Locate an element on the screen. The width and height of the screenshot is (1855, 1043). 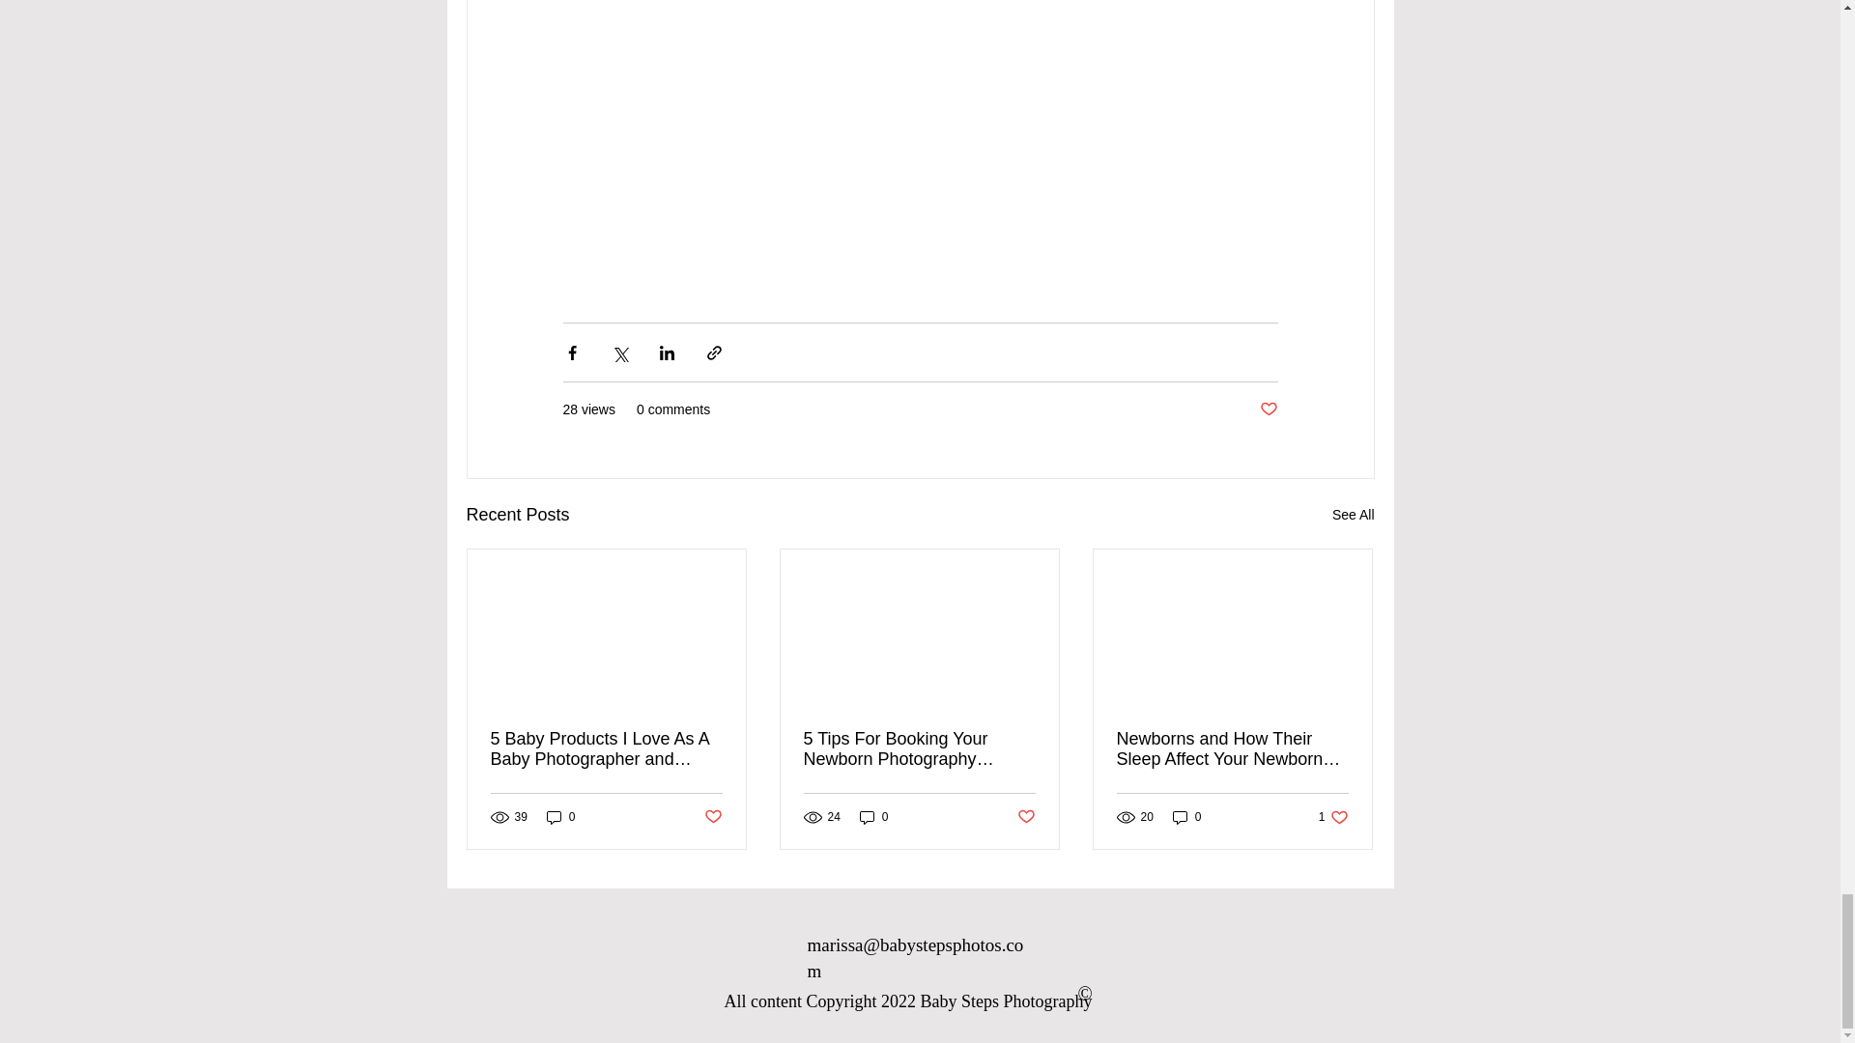
See All is located at coordinates (1353, 515).